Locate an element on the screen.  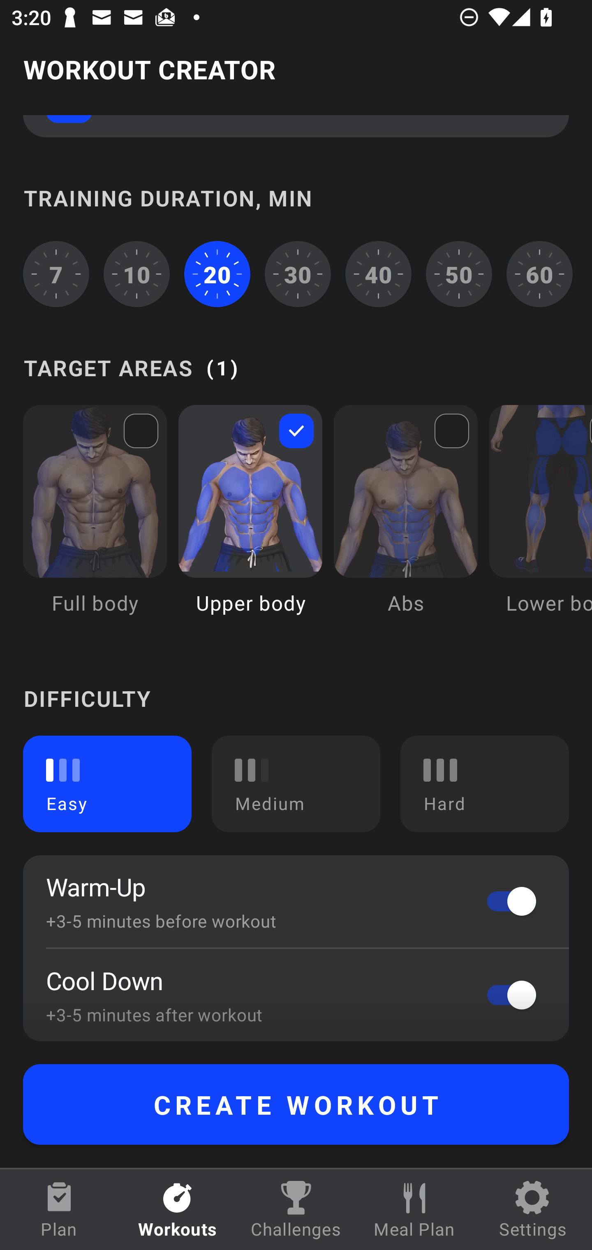
30 is located at coordinates (298, 274).